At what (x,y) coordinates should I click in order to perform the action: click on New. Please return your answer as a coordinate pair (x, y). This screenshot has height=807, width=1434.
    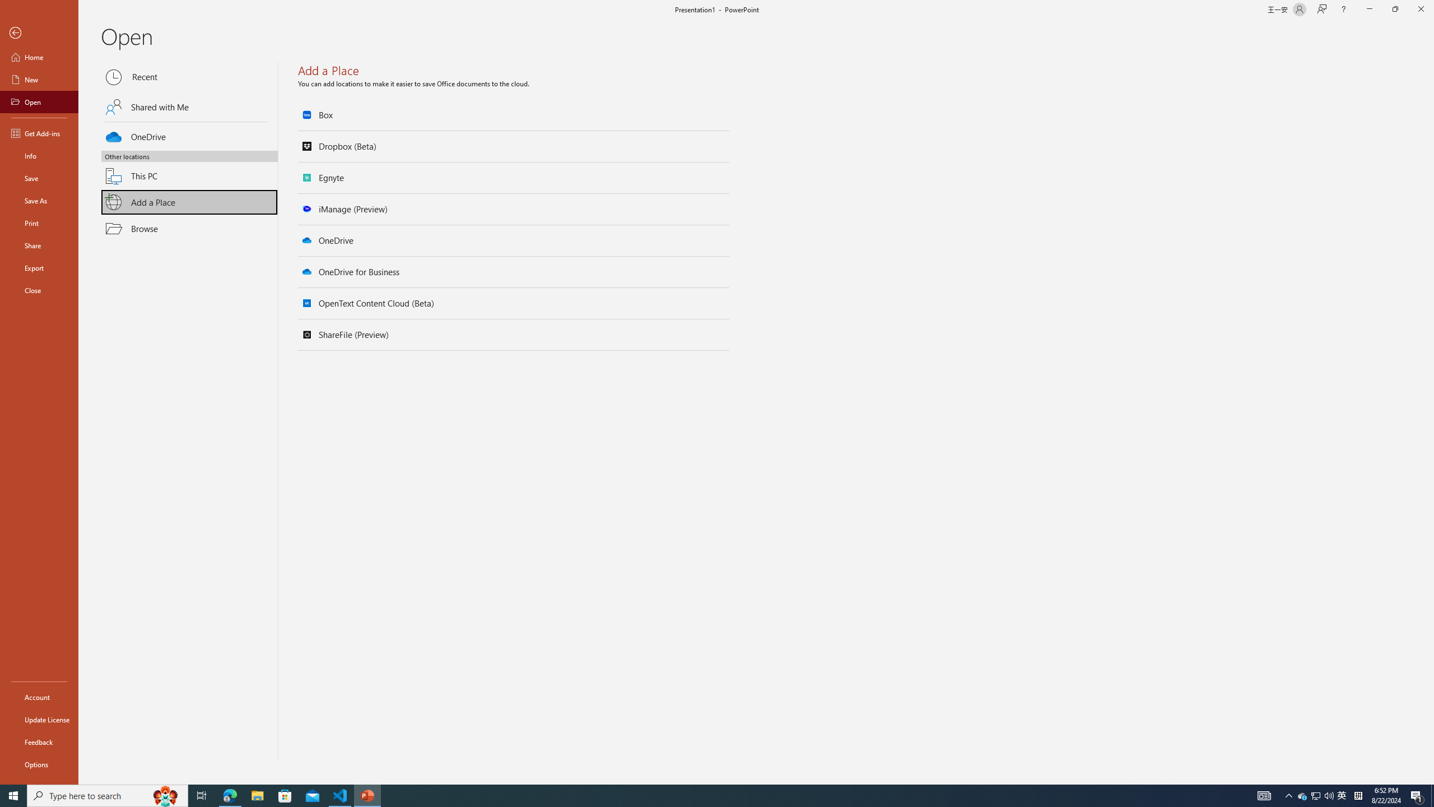
    Looking at the image, I should click on (39, 80).